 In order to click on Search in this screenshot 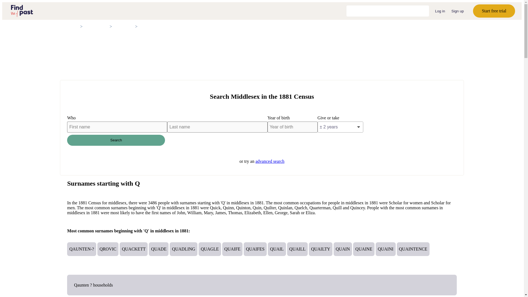, I will do `click(116, 140)`.